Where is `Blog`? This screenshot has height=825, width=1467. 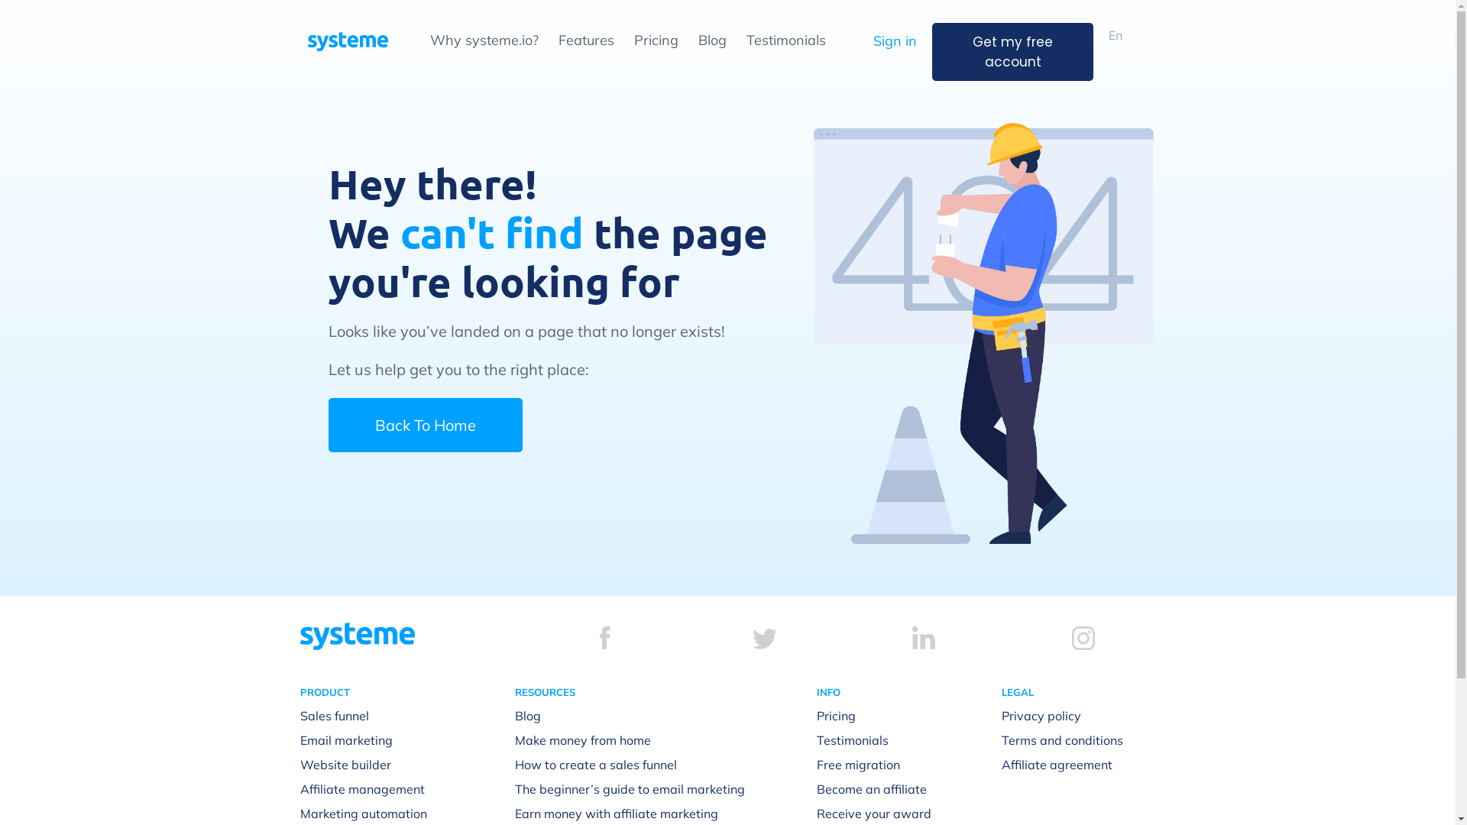
Blog is located at coordinates (528, 716).